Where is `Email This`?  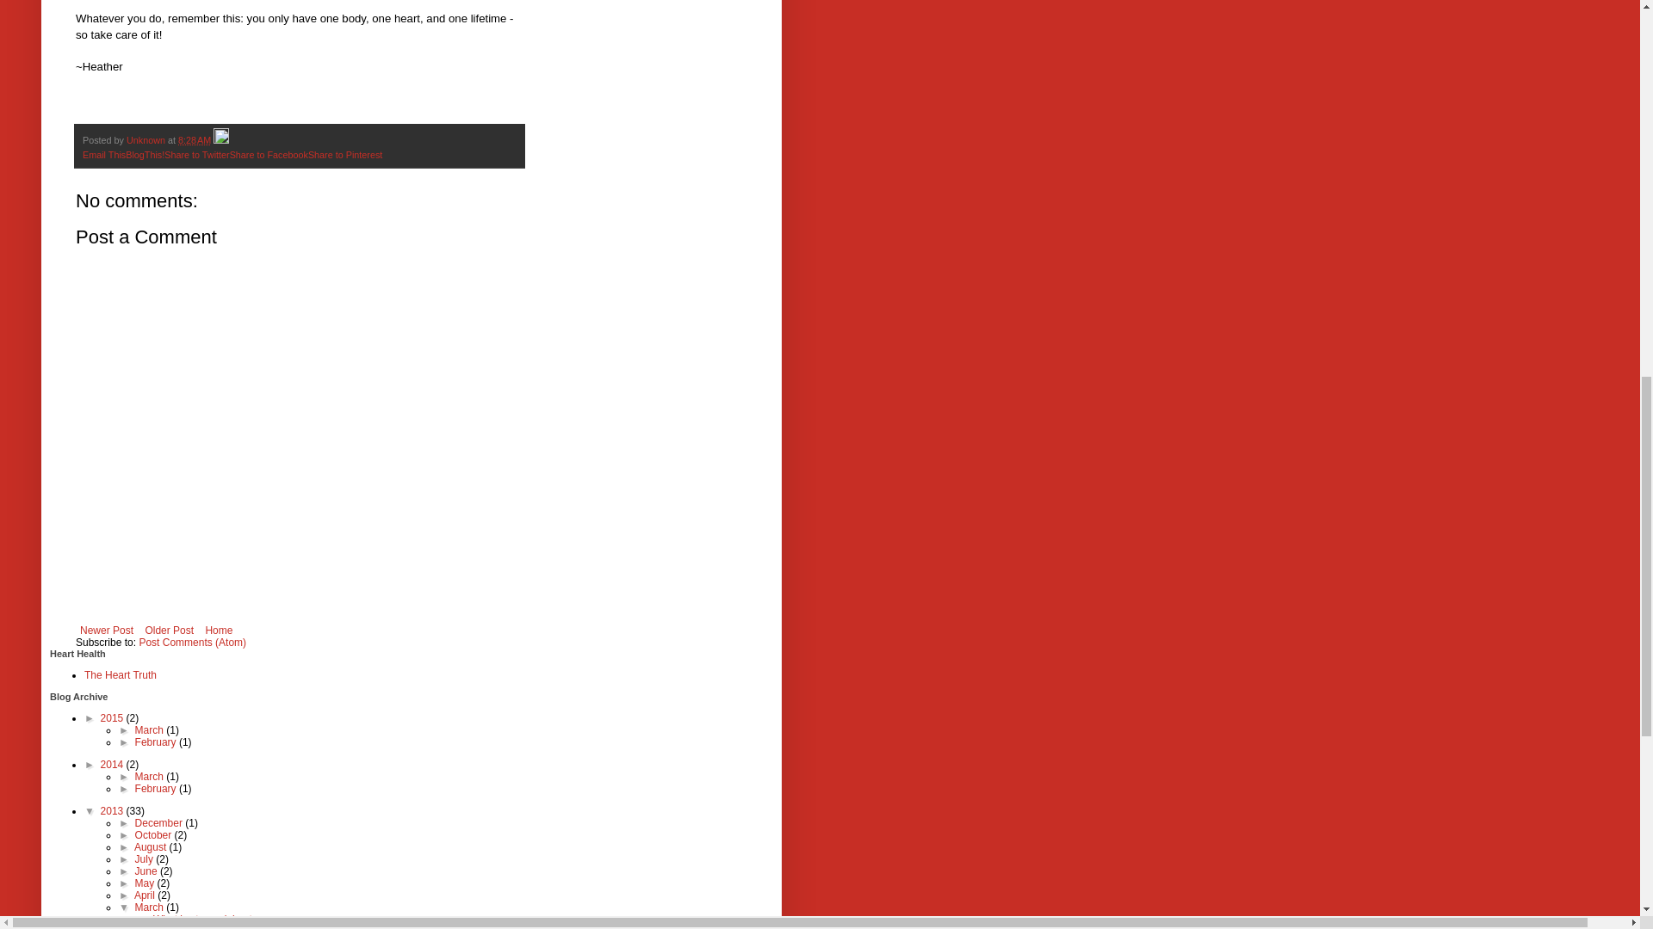 Email This is located at coordinates (103, 154).